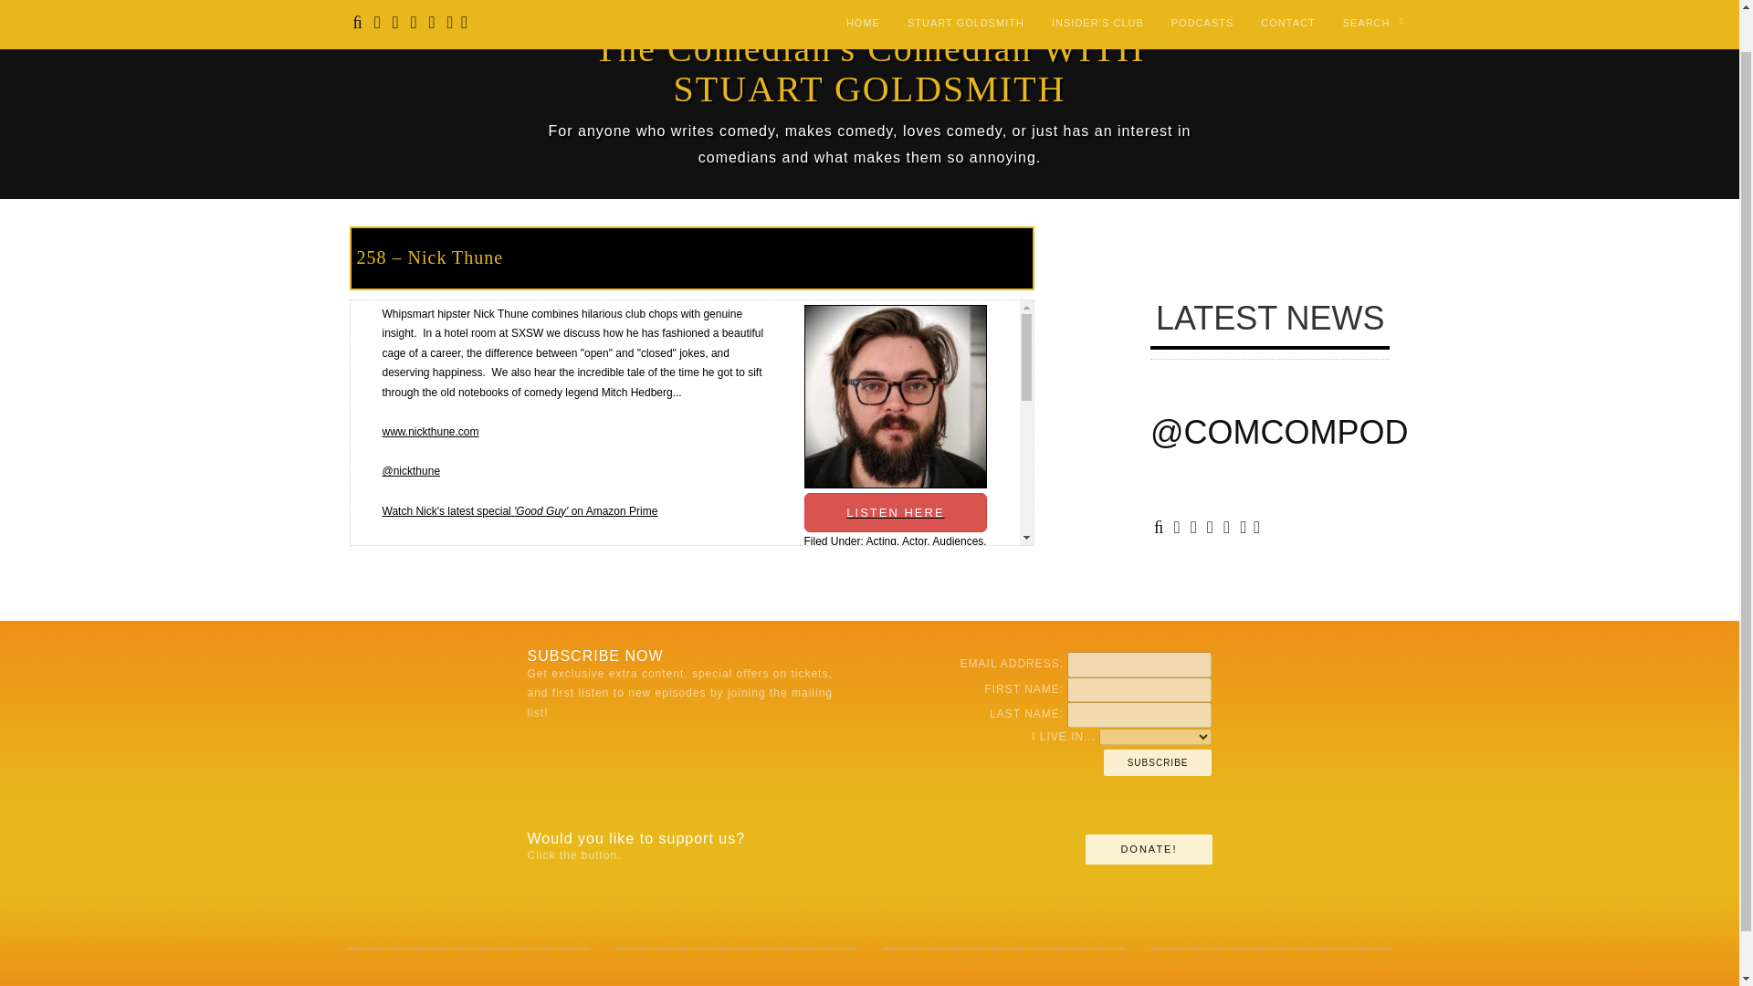 The width and height of the screenshot is (1753, 986). Describe the element at coordinates (900, 580) in the screenshot. I see `Knocked Up` at that location.